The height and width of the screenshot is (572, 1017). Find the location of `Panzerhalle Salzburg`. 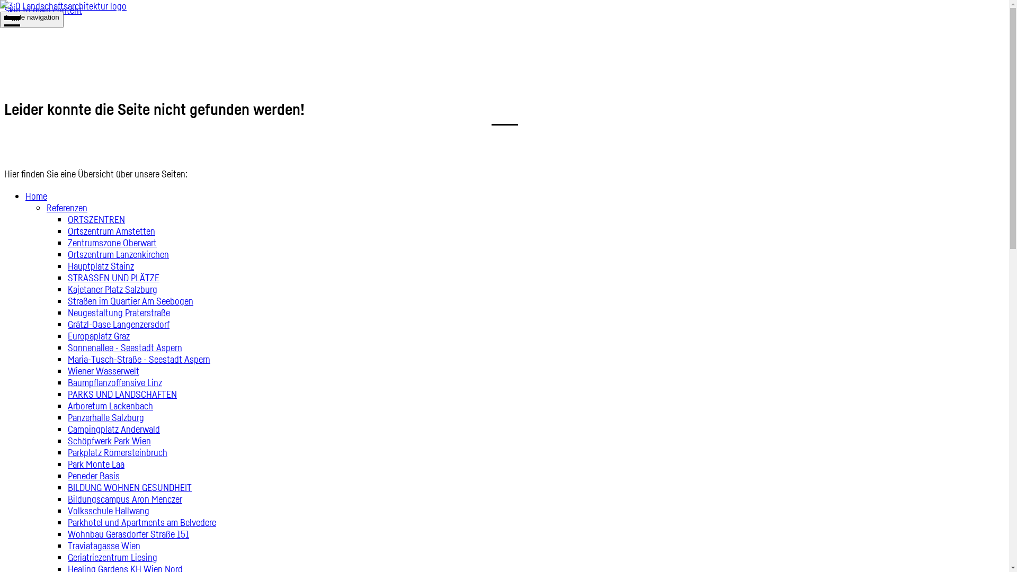

Panzerhalle Salzburg is located at coordinates (106, 417).